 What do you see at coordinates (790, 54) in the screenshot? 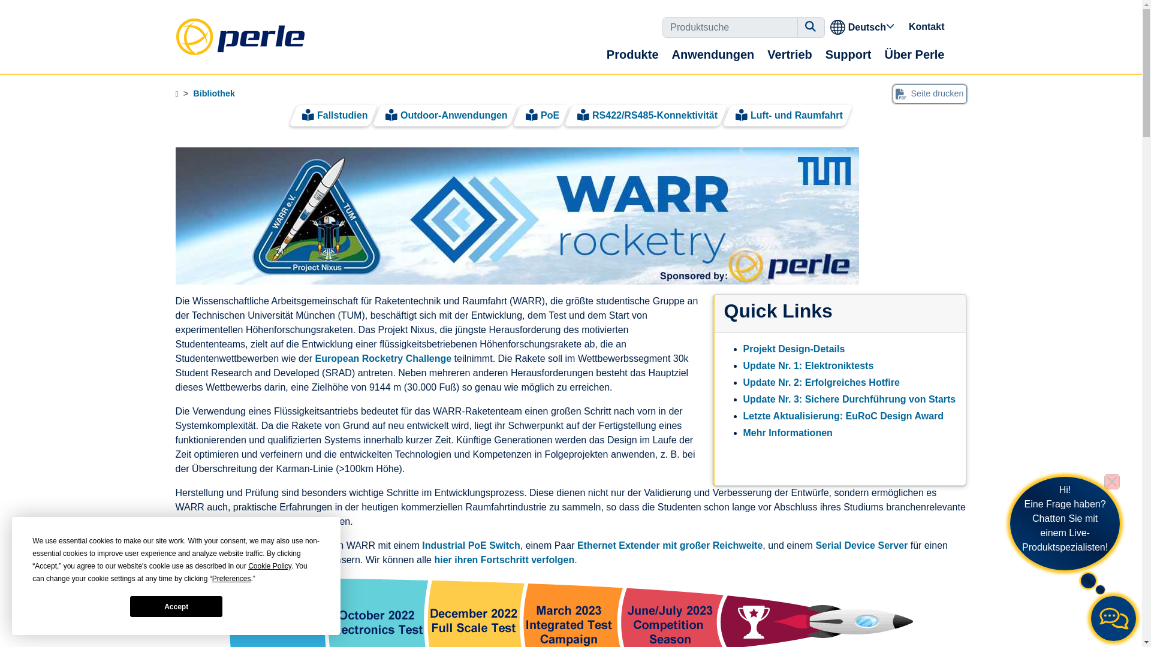
I see `Vertrieb` at bounding box center [790, 54].